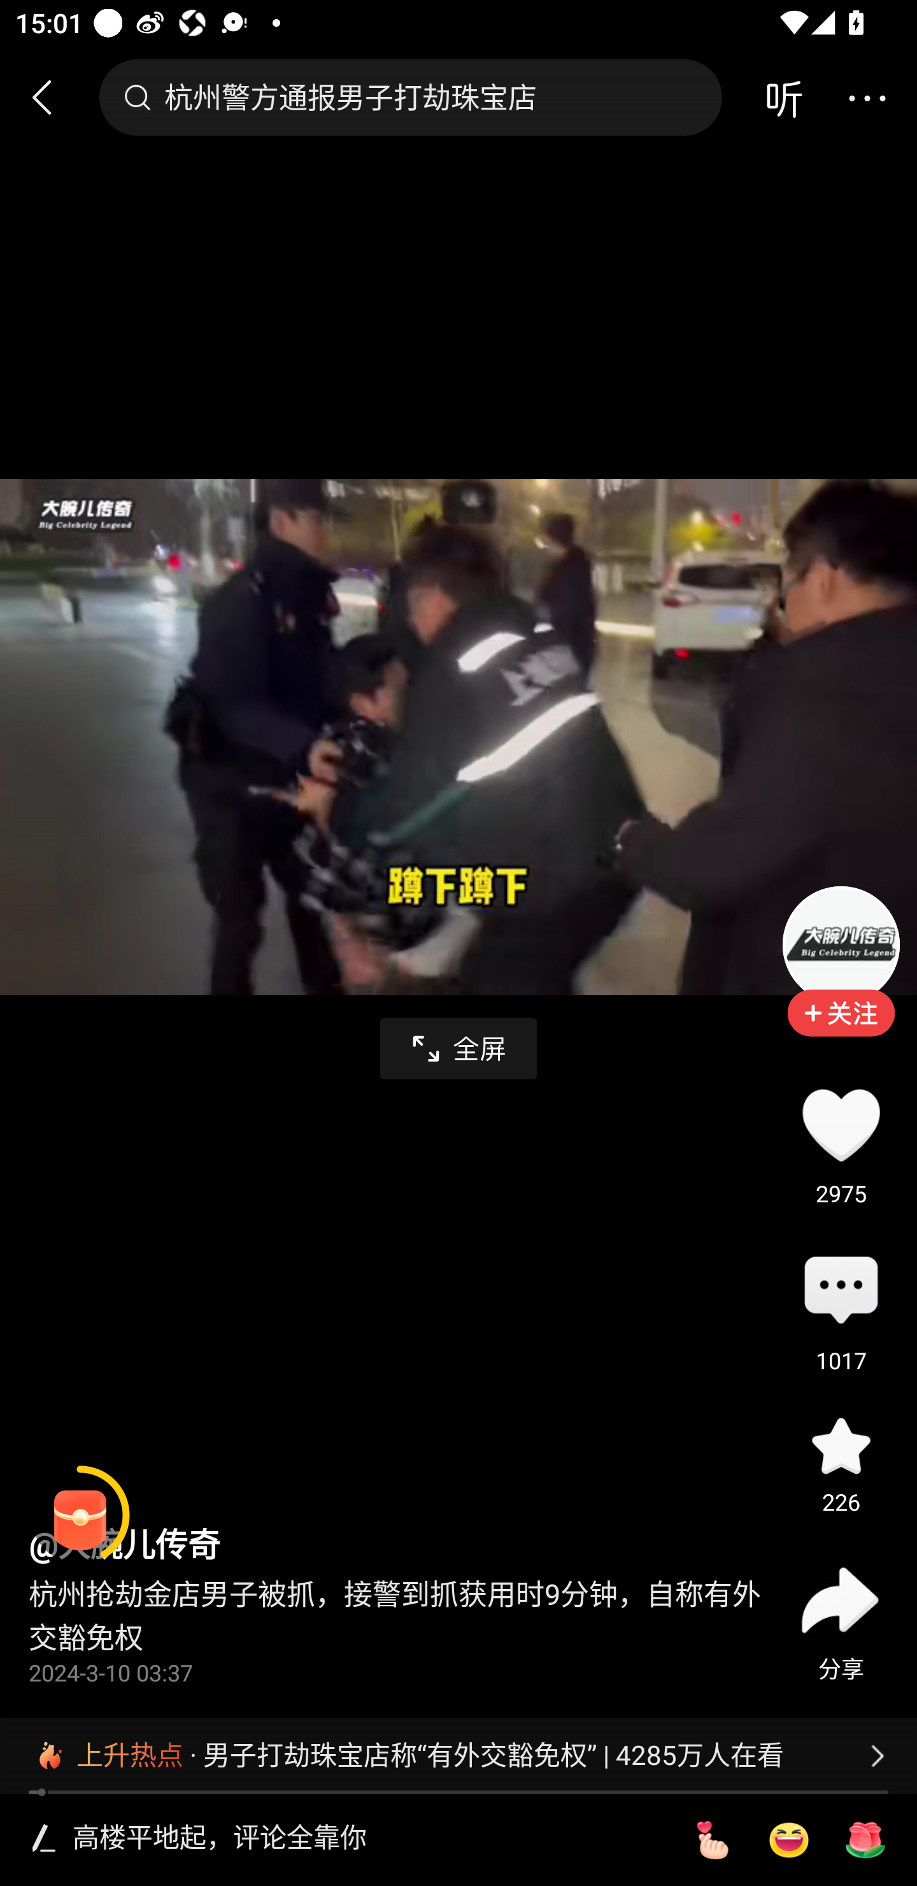 The height and width of the screenshot is (1886, 917). Describe the element at coordinates (841, 1292) in the screenshot. I see `评论1017 评论 1017` at that location.